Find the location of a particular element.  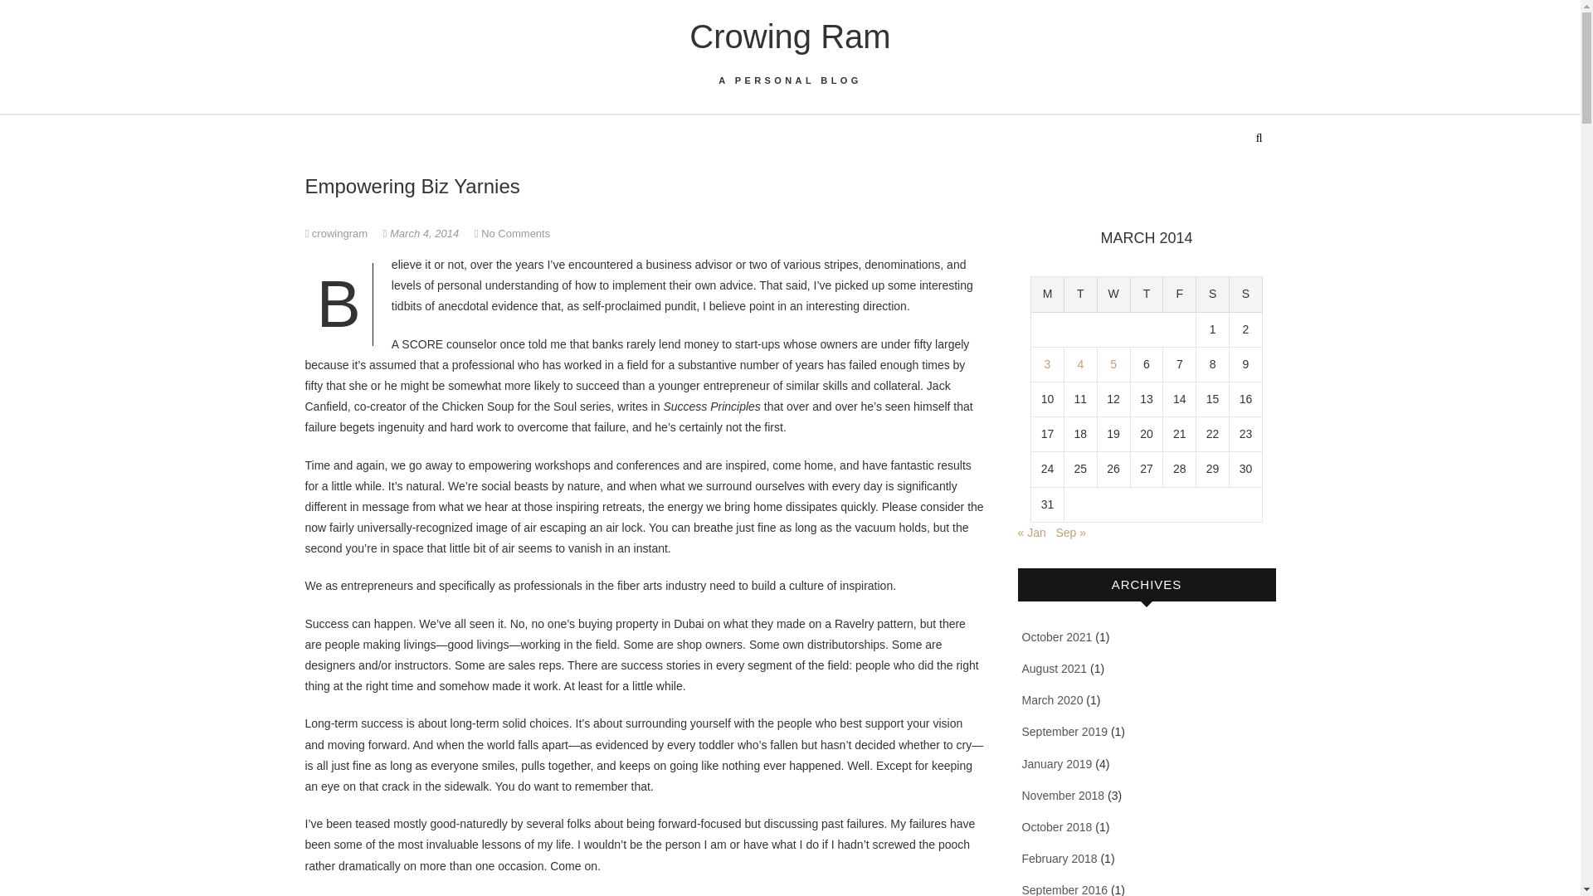

February 2018 is located at coordinates (1060, 859).